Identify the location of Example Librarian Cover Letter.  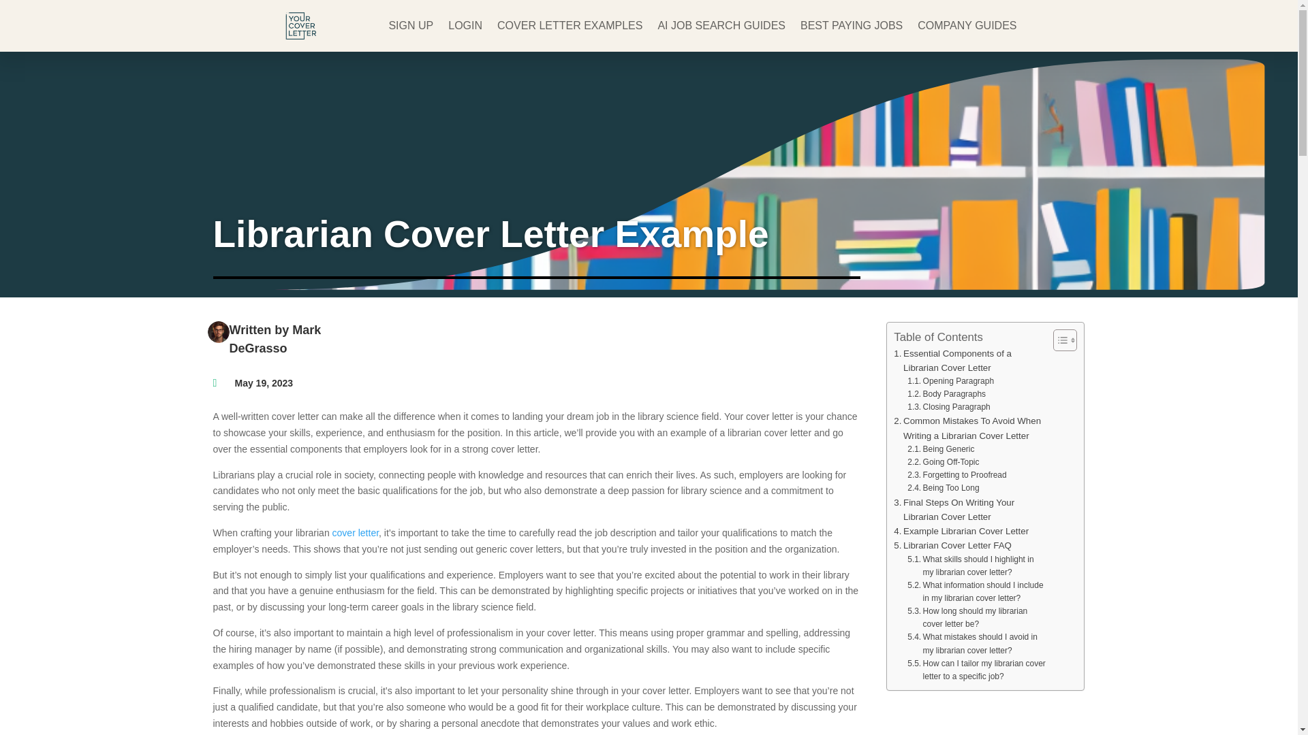
(961, 531).